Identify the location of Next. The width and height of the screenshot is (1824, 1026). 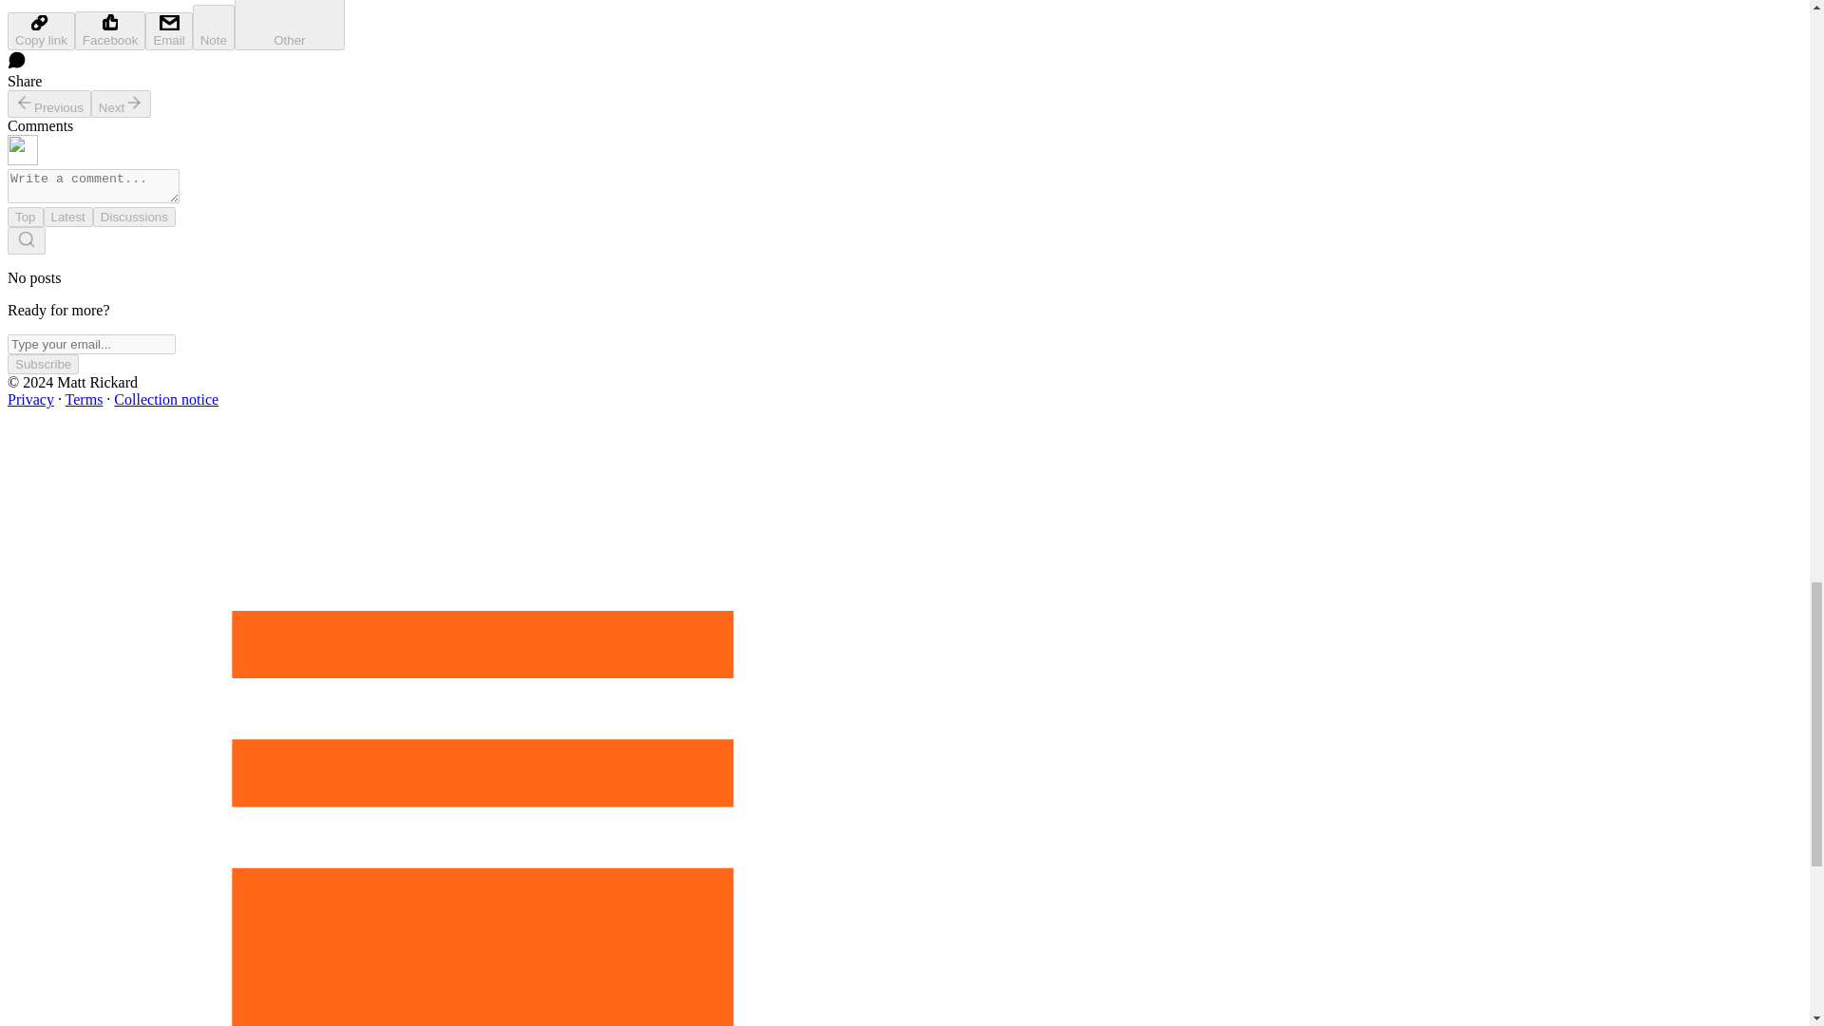
(122, 104).